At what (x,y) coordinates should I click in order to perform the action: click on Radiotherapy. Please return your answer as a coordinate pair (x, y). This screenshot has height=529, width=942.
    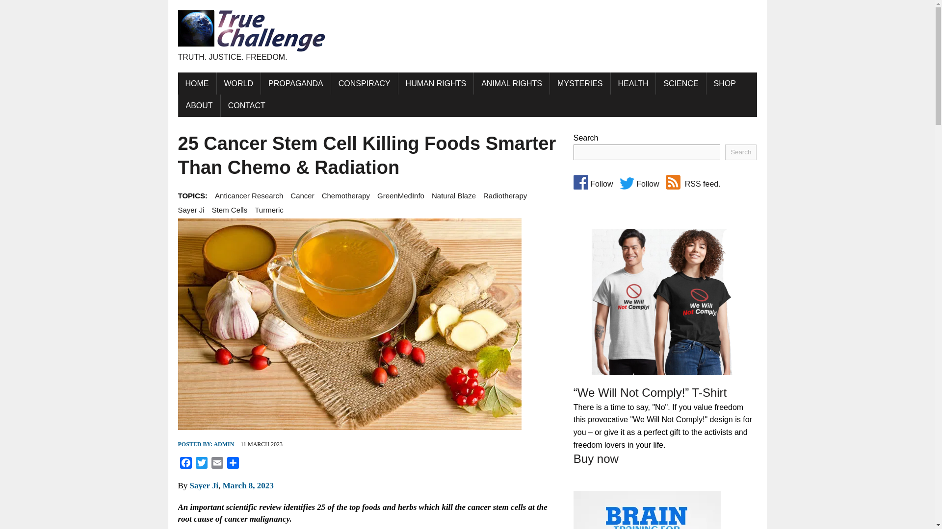
    Looking at the image, I should click on (504, 195).